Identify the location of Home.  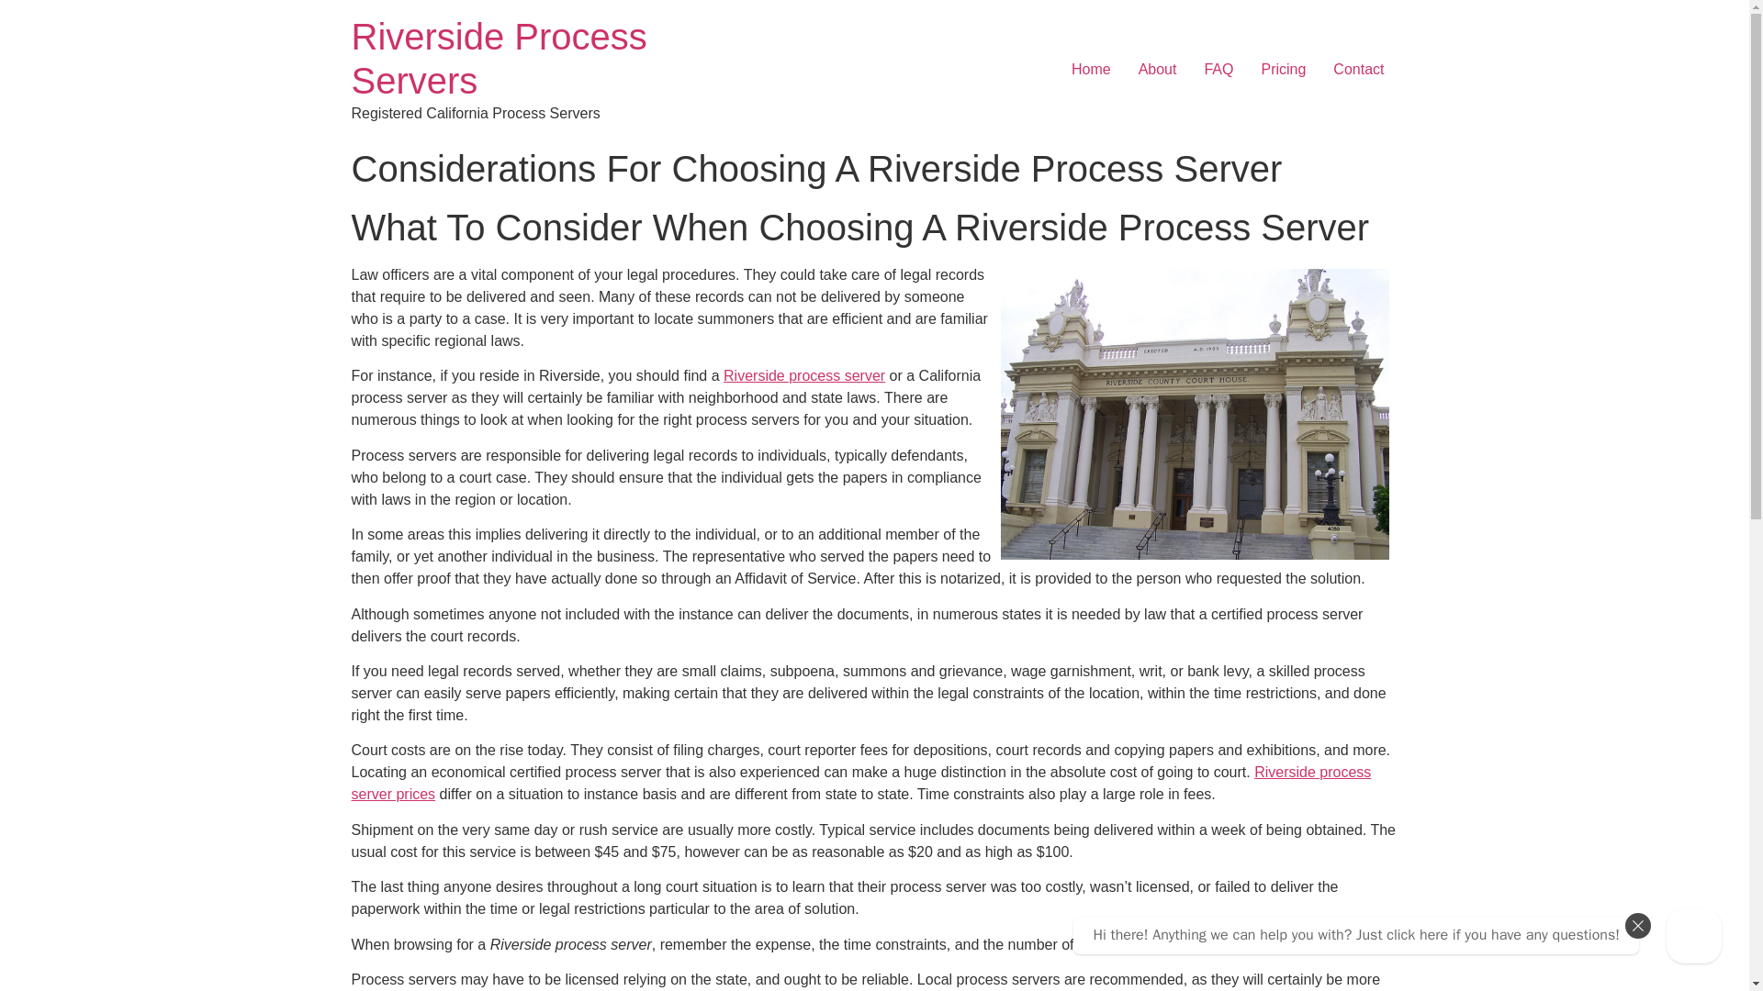
(1091, 70).